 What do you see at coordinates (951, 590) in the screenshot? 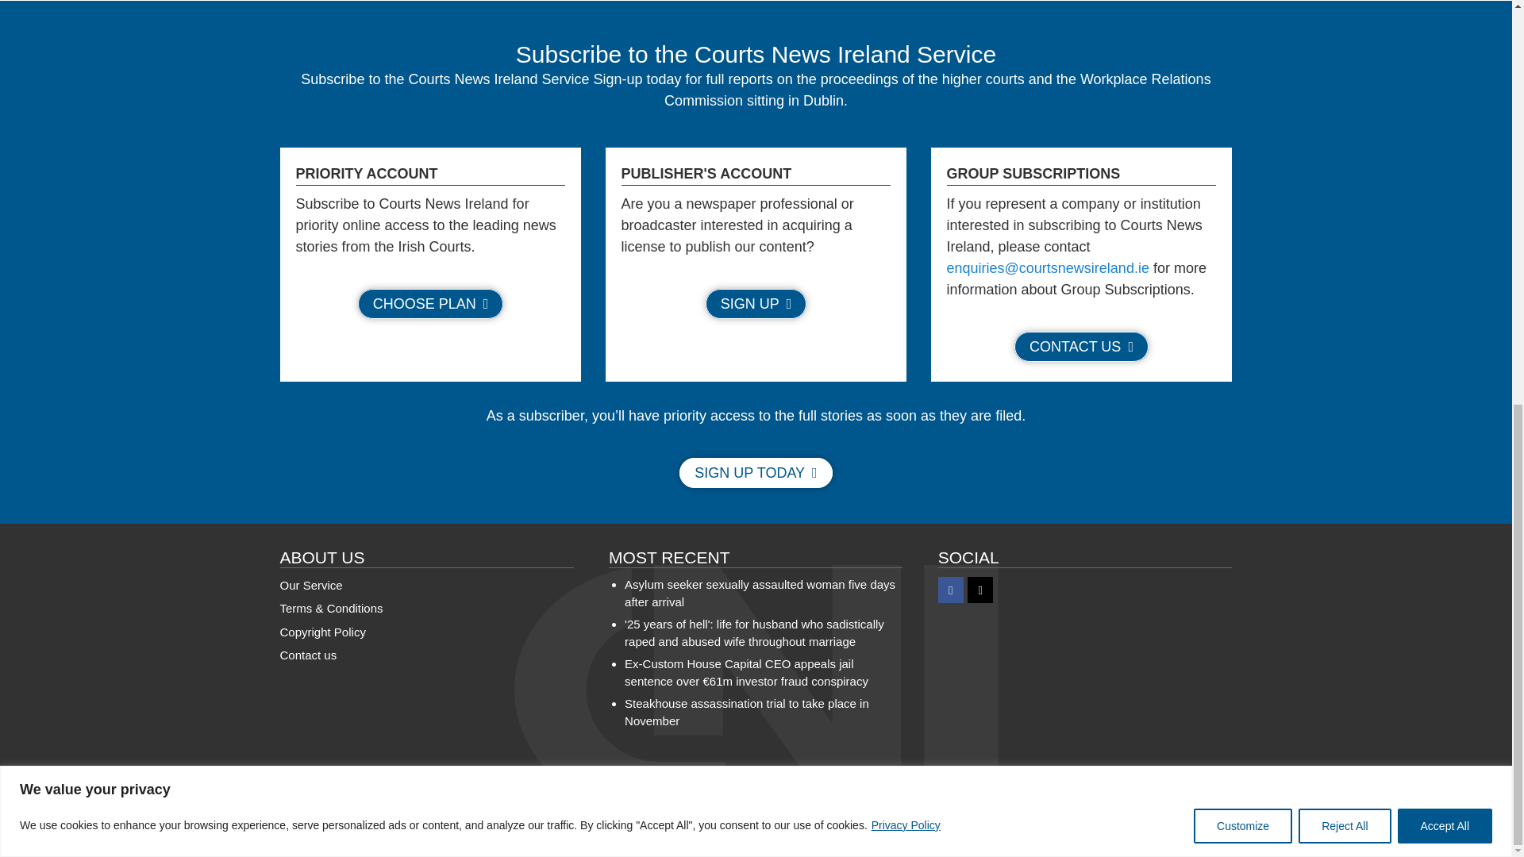
I see `Courts News Ireland on Facebook` at bounding box center [951, 590].